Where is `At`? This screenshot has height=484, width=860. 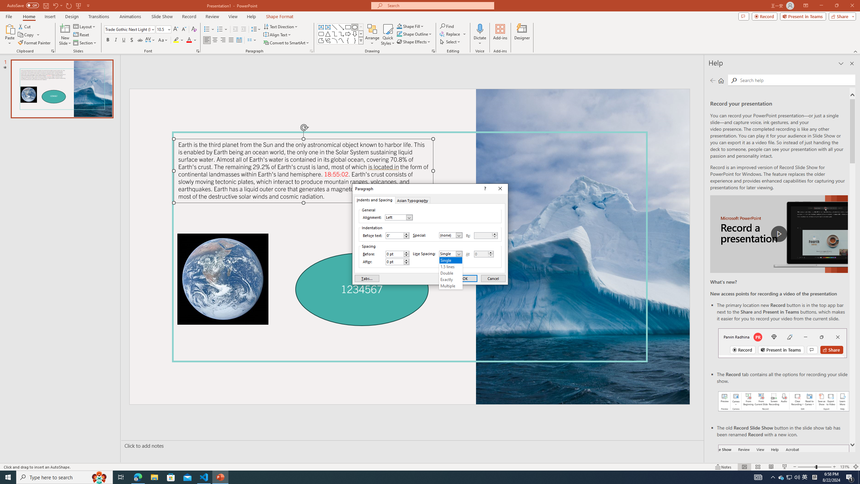
At is located at coordinates (484, 254).